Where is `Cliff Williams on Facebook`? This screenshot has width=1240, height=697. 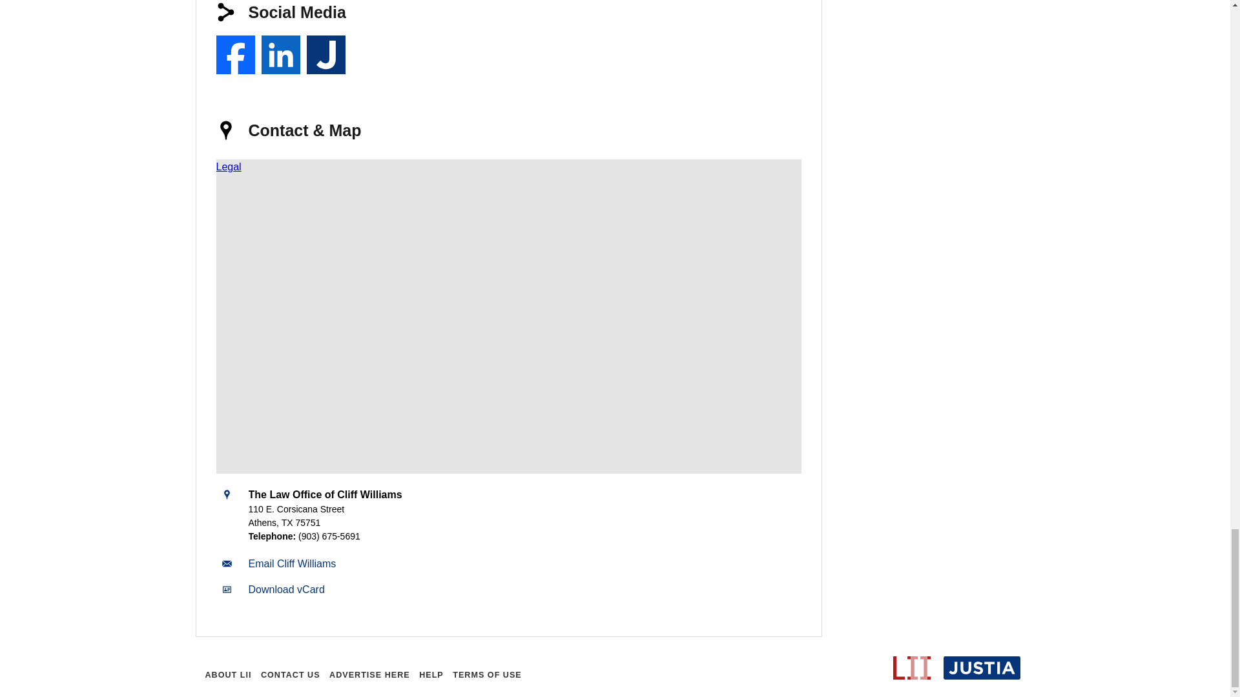
Cliff Williams on Facebook is located at coordinates (235, 54).